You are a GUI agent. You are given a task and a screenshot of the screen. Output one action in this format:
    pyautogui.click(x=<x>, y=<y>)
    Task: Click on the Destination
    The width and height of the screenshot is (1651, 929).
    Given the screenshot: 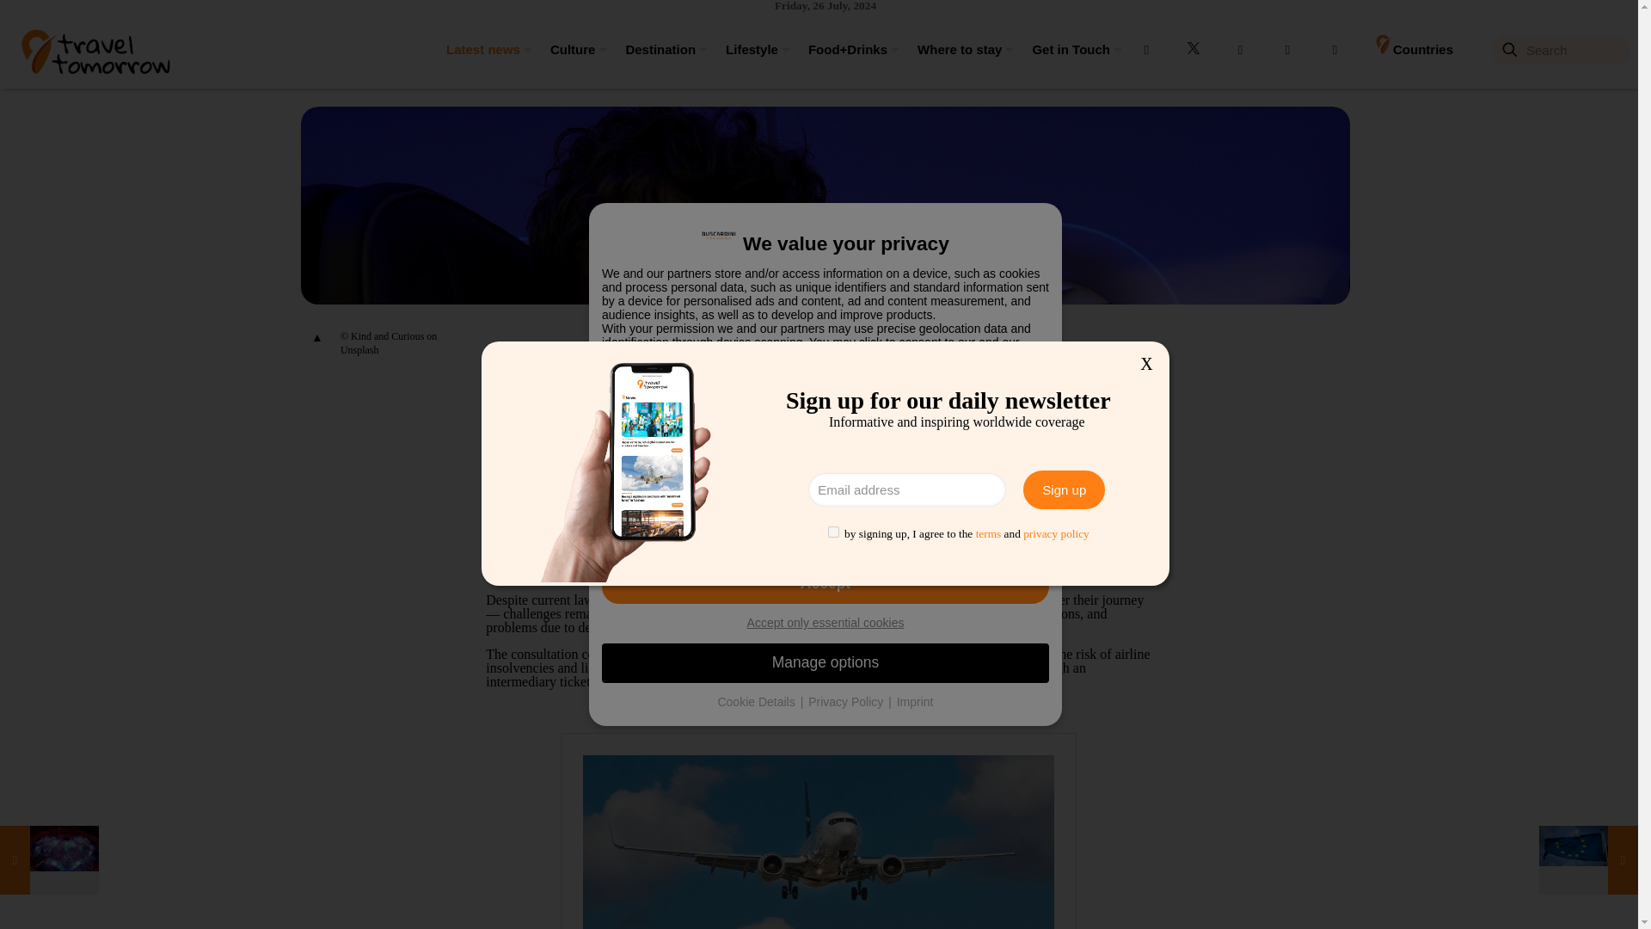 What is the action you would take?
    pyautogui.click(x=657, y=49)
    